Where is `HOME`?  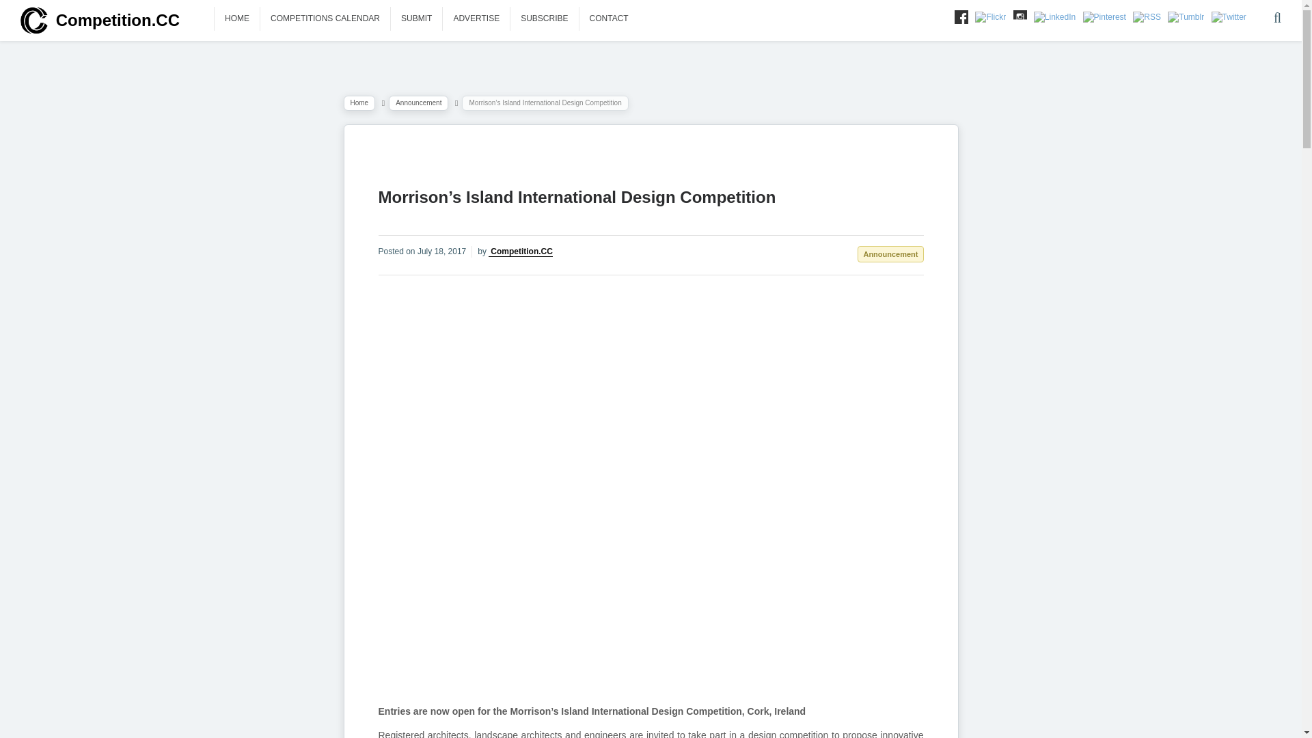
HOME is located at coordinates (237, 18).